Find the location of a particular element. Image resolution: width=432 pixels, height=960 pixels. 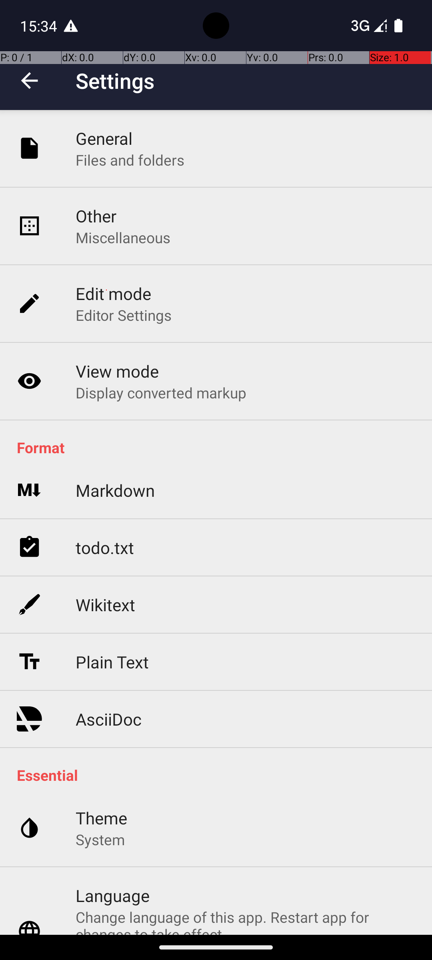

Display converted markup is located at coordinates (161, 392).